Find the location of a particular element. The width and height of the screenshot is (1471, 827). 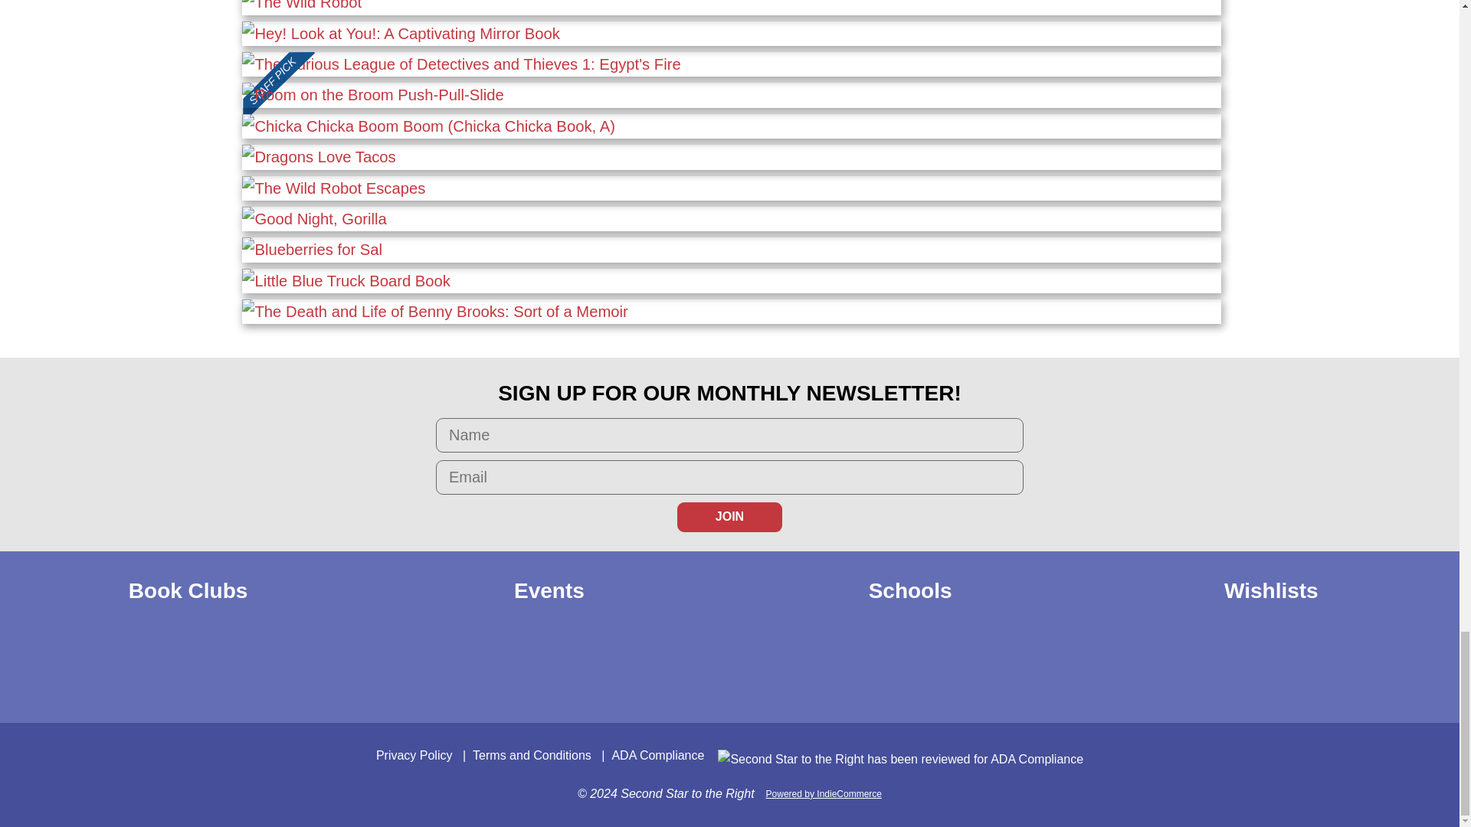

Connect with Youtube Channel is located at coordinates (729, 668).